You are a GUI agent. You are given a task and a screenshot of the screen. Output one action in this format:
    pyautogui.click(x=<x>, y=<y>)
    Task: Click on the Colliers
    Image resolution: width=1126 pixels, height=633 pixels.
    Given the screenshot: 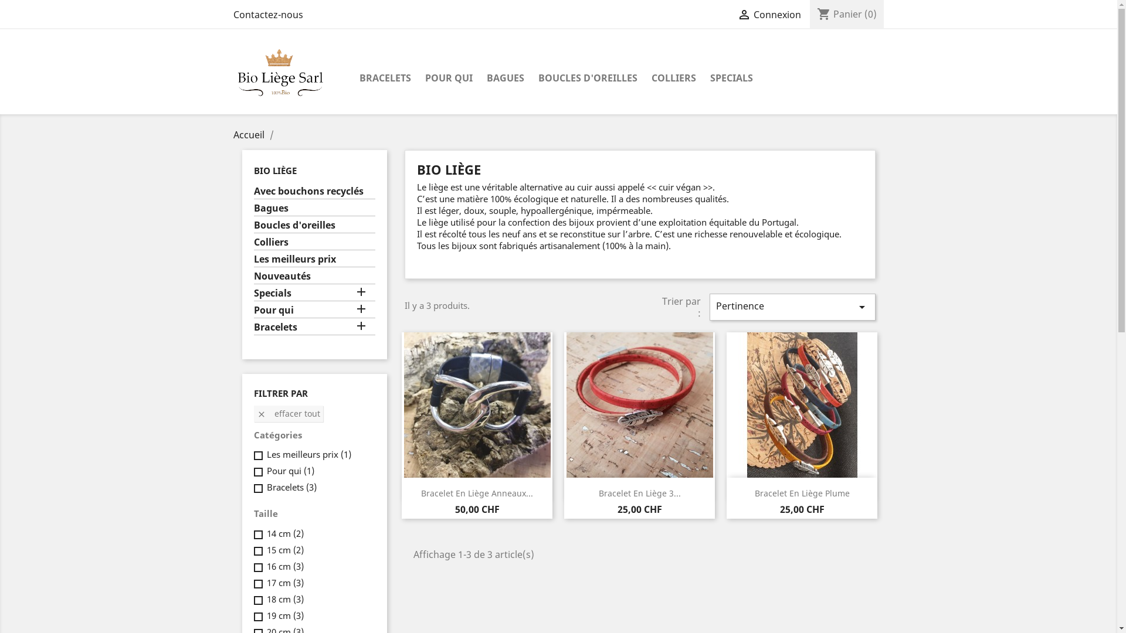 What is the action you would take?
    pyautogui.click(x=314, y=243)
    